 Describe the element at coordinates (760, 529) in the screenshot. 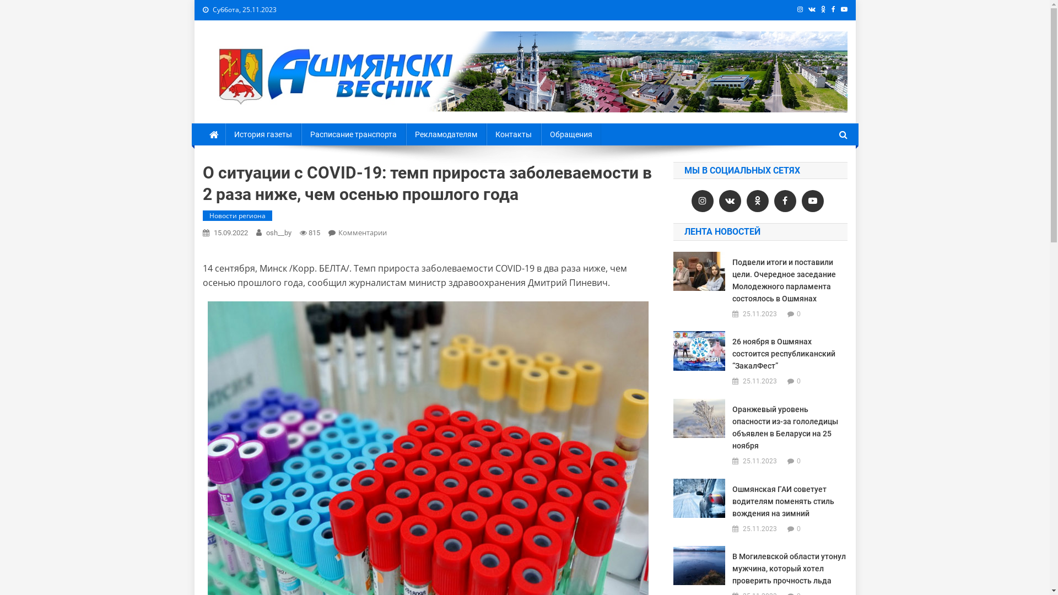

I see `25.11.2023` at that location.